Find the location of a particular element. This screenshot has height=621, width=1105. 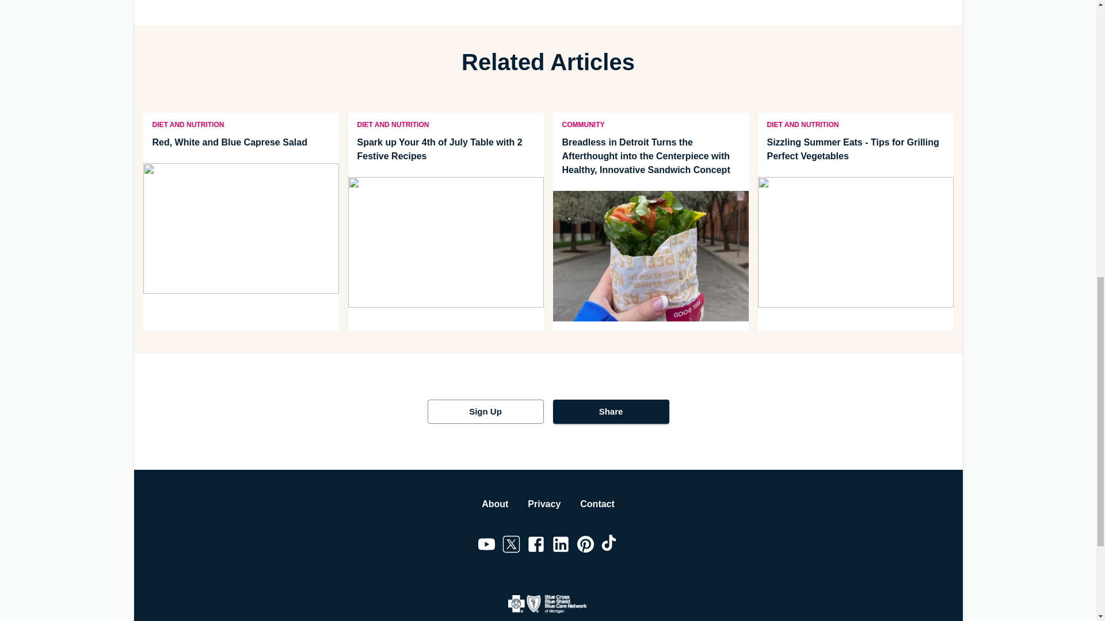

Red, White and Blue Caprese Salad is located at coordinates (240, 143).